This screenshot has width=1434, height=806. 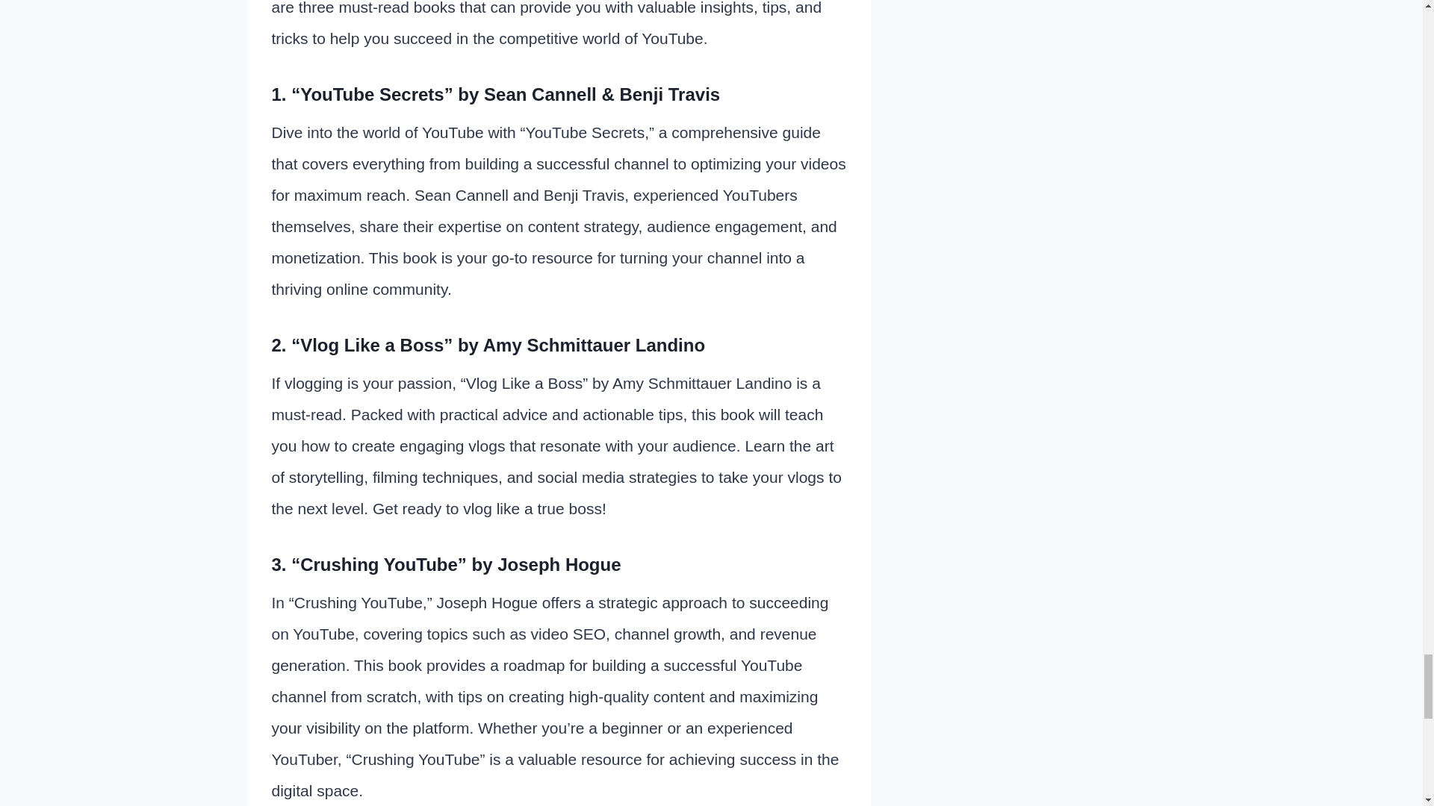 I want to click on Vlog Like a Boss, so click(x=371, y=345).